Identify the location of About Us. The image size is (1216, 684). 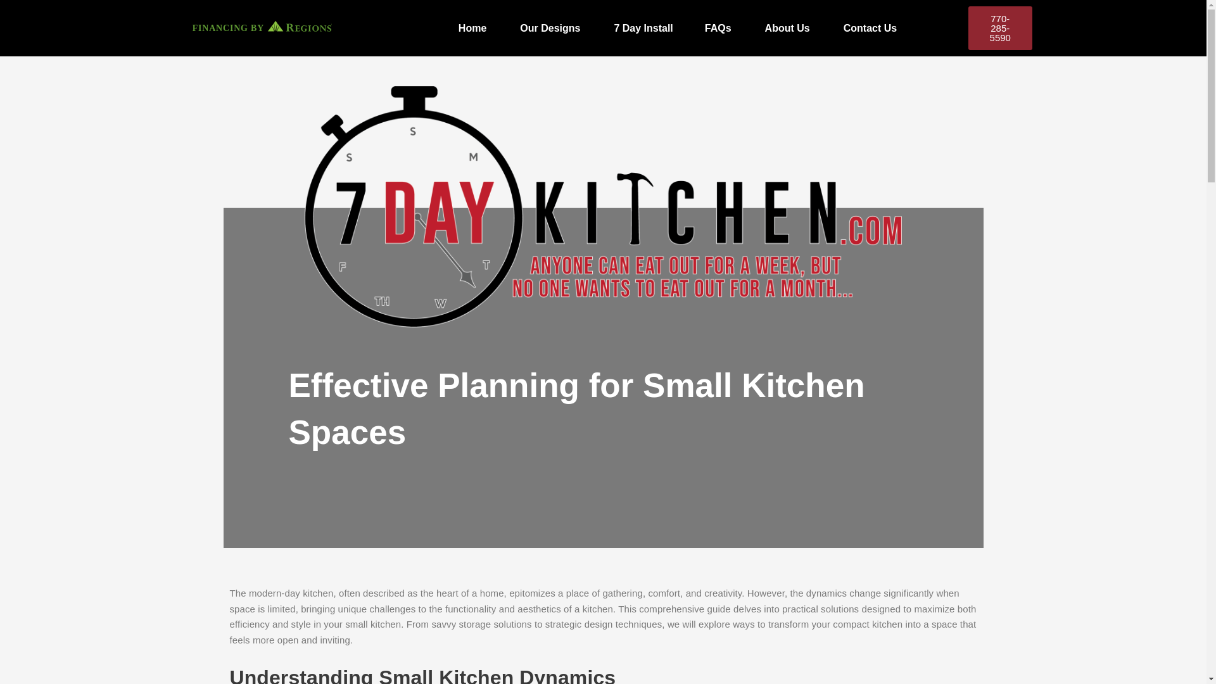
(787, 28).